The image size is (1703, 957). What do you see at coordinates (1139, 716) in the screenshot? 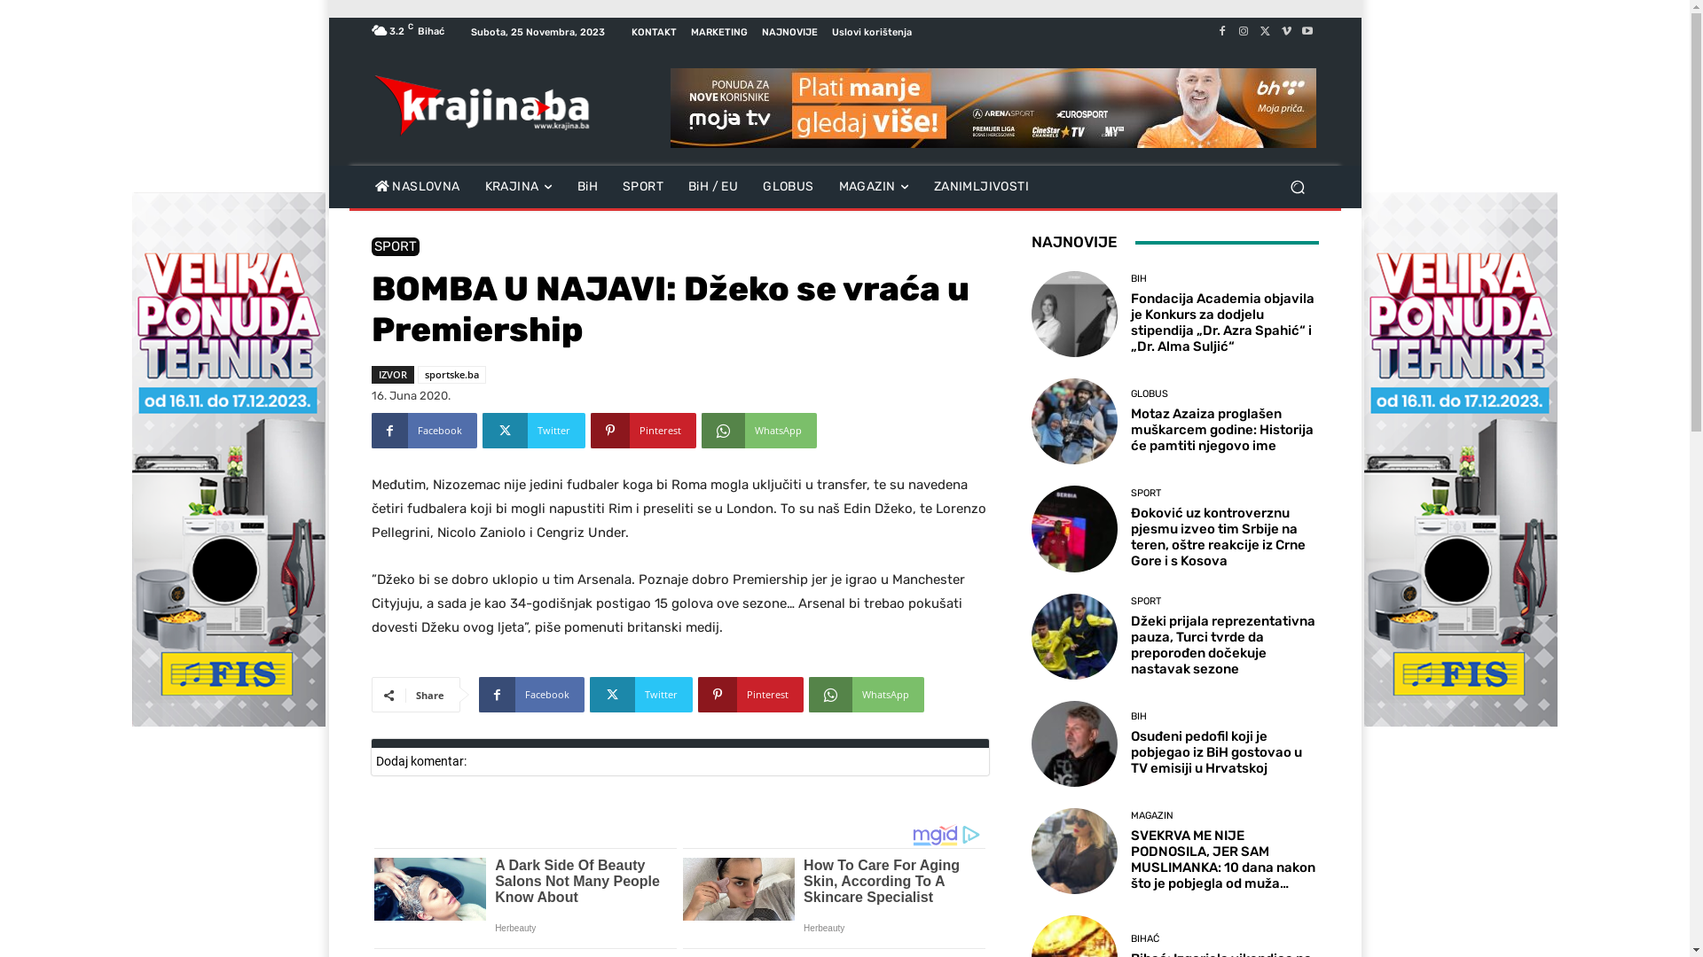
I see `BIH` at bounding box center [1139, 716].